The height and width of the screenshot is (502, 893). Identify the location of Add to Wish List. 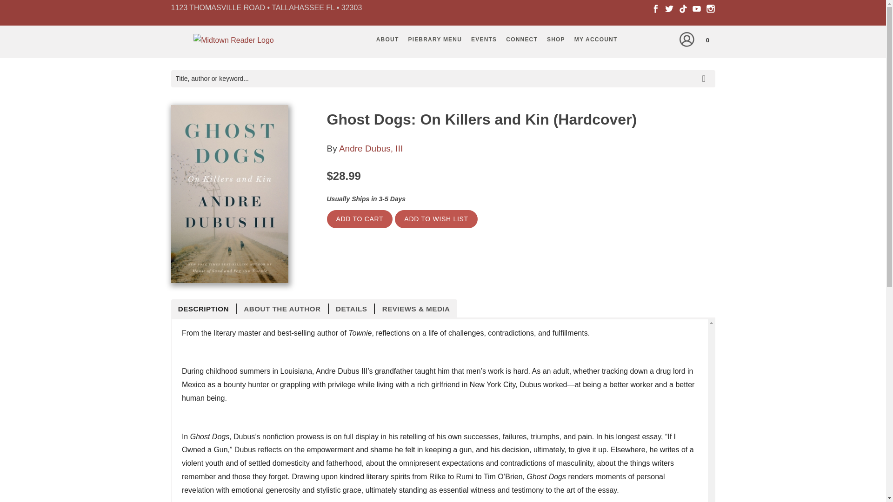
(435, 219).